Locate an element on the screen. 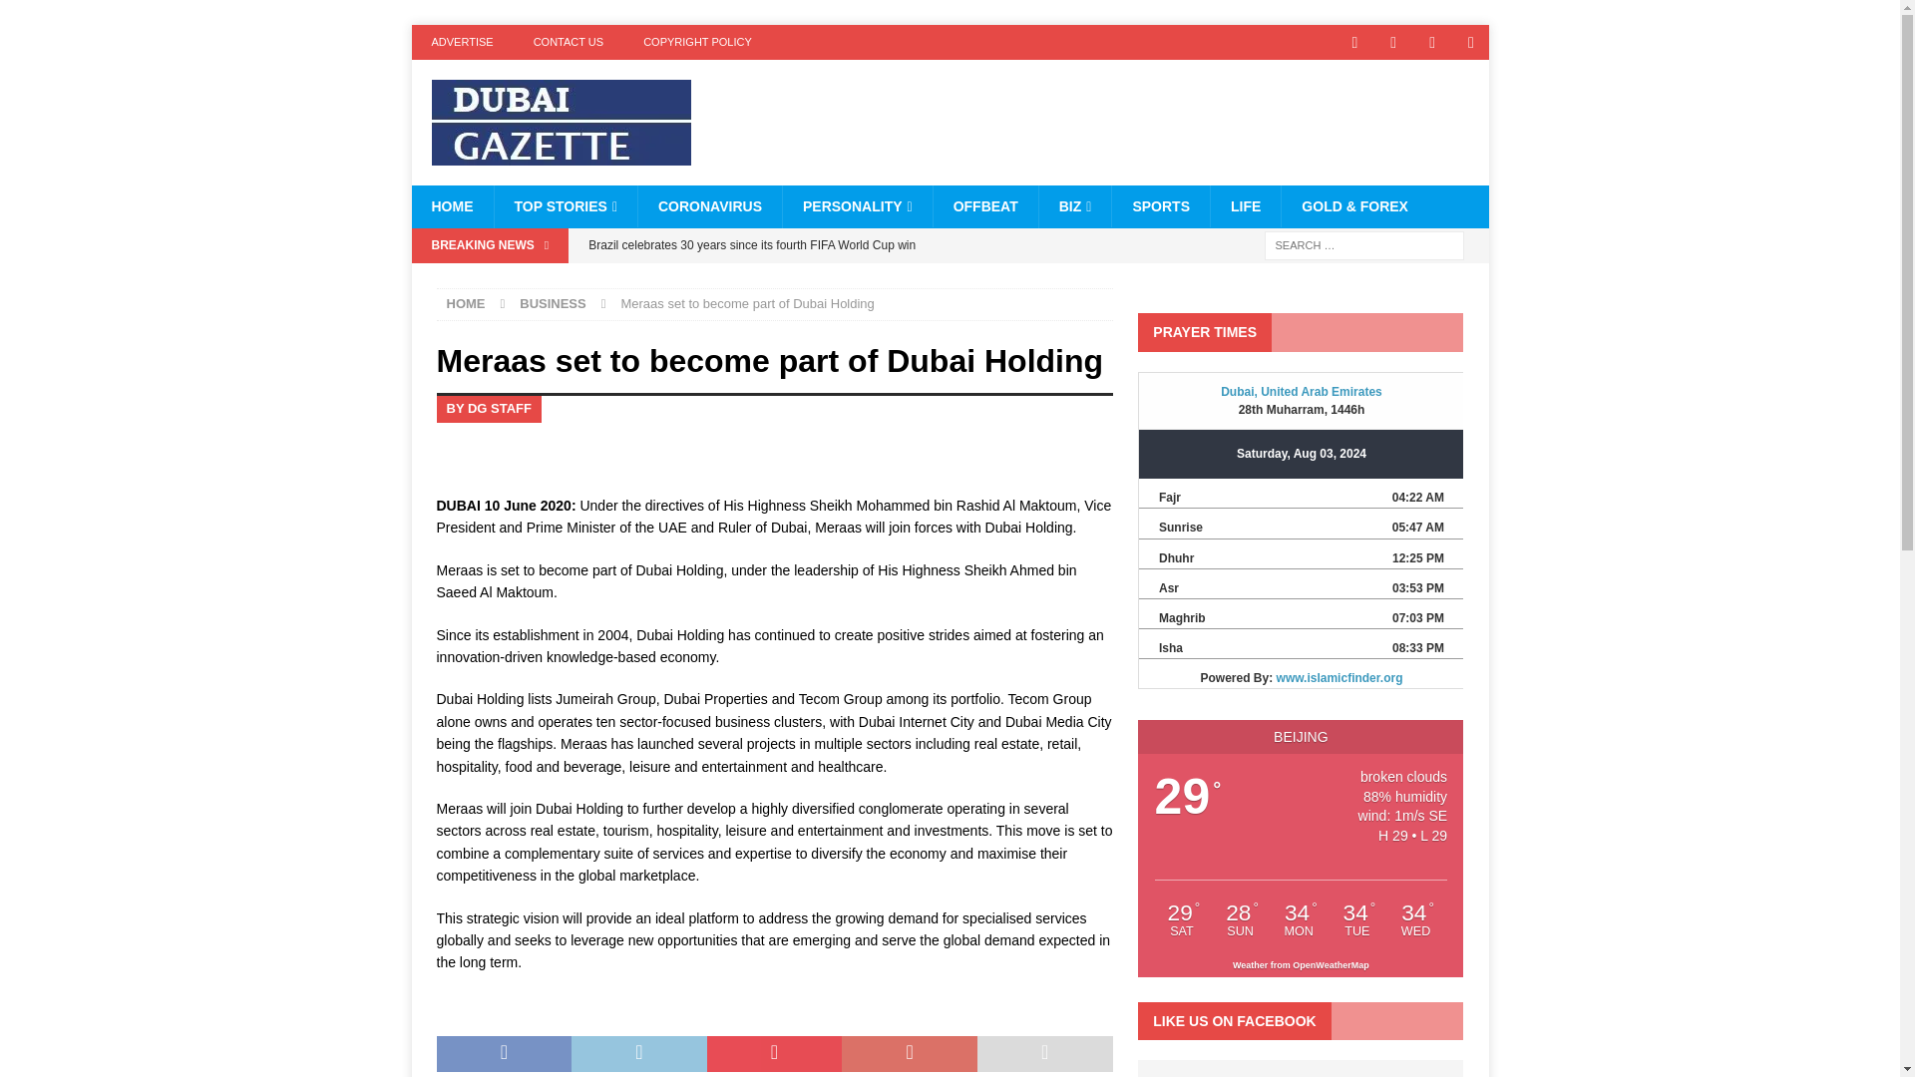 The height and width of the screenshot is (1077, 1915). CORONAVIRUS is located at coordinates (709, 205).